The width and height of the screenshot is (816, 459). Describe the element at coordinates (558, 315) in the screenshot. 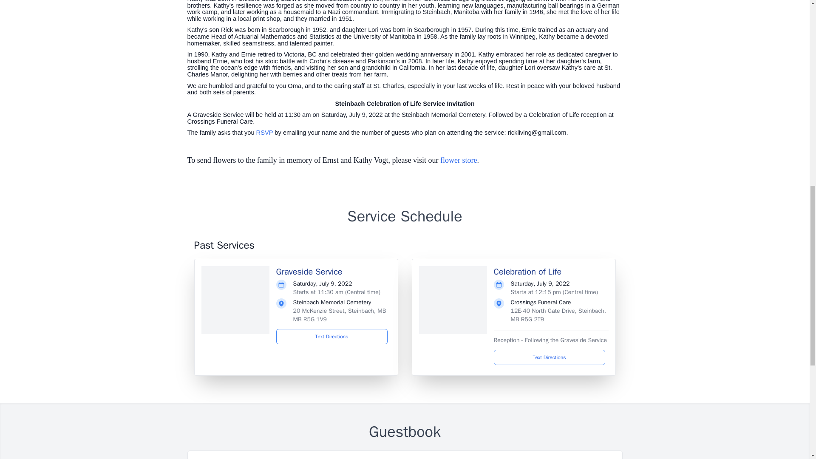

I see `12E-40 North Gate Drive, Steinbach, MB R5G 2T9` at that location.